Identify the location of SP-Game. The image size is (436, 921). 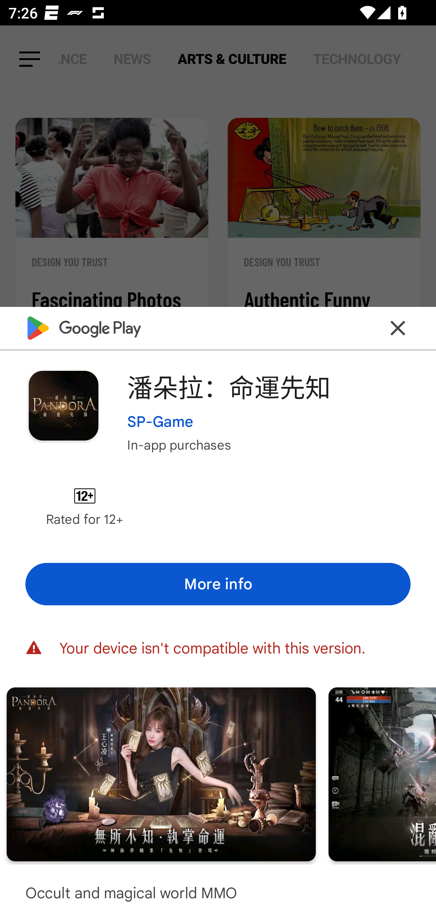
(160, 421).